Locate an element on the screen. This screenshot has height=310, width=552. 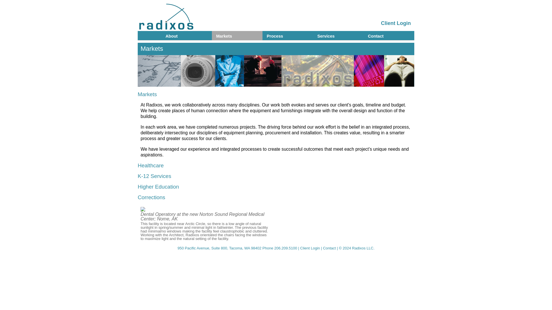
Process is located at coordinates (287, 34).